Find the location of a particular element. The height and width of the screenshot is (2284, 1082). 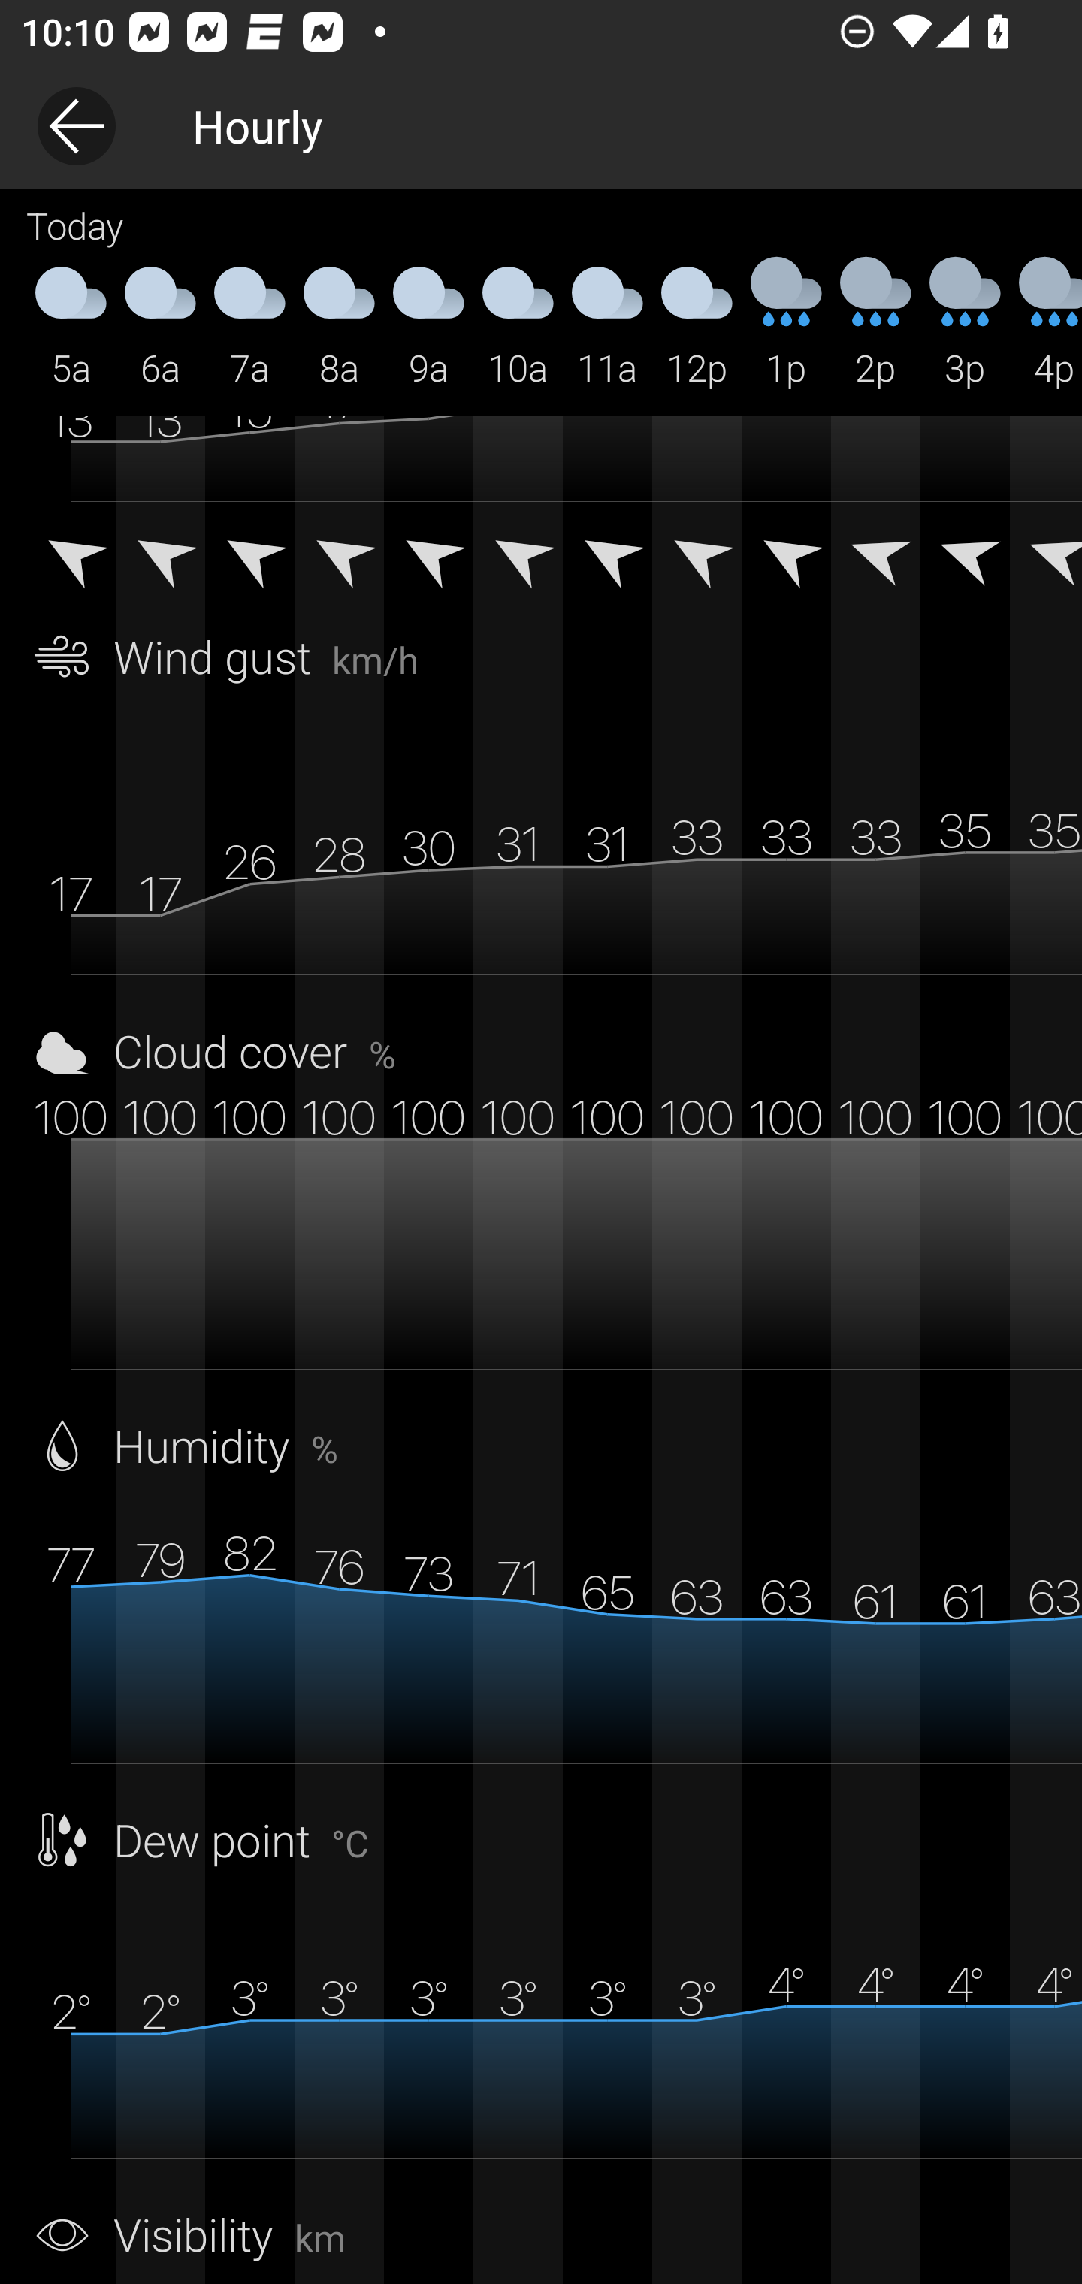

10a is located at coordinates (518, 324).